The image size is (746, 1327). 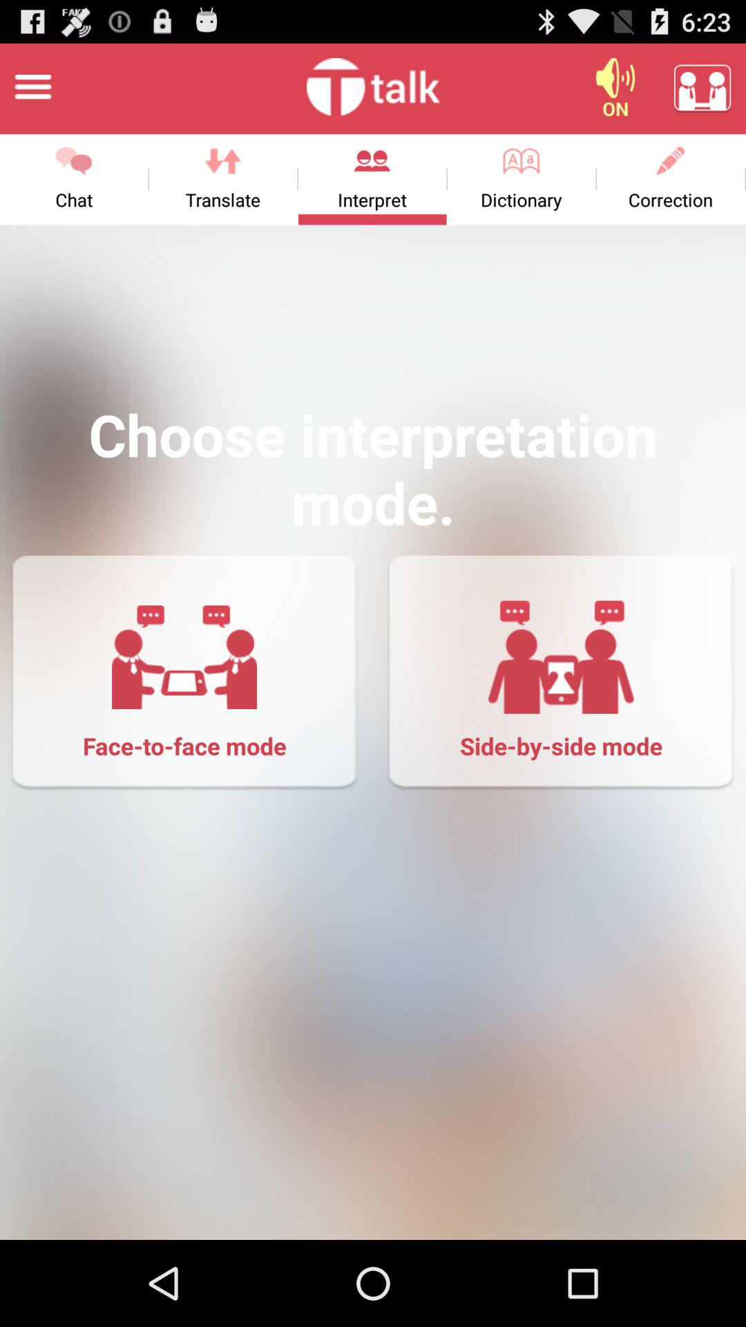 What do you see at coordinates (615, 87) in the screenshot?
I see `select option on which is on the top right side of page` at bounding box center [615, 87].